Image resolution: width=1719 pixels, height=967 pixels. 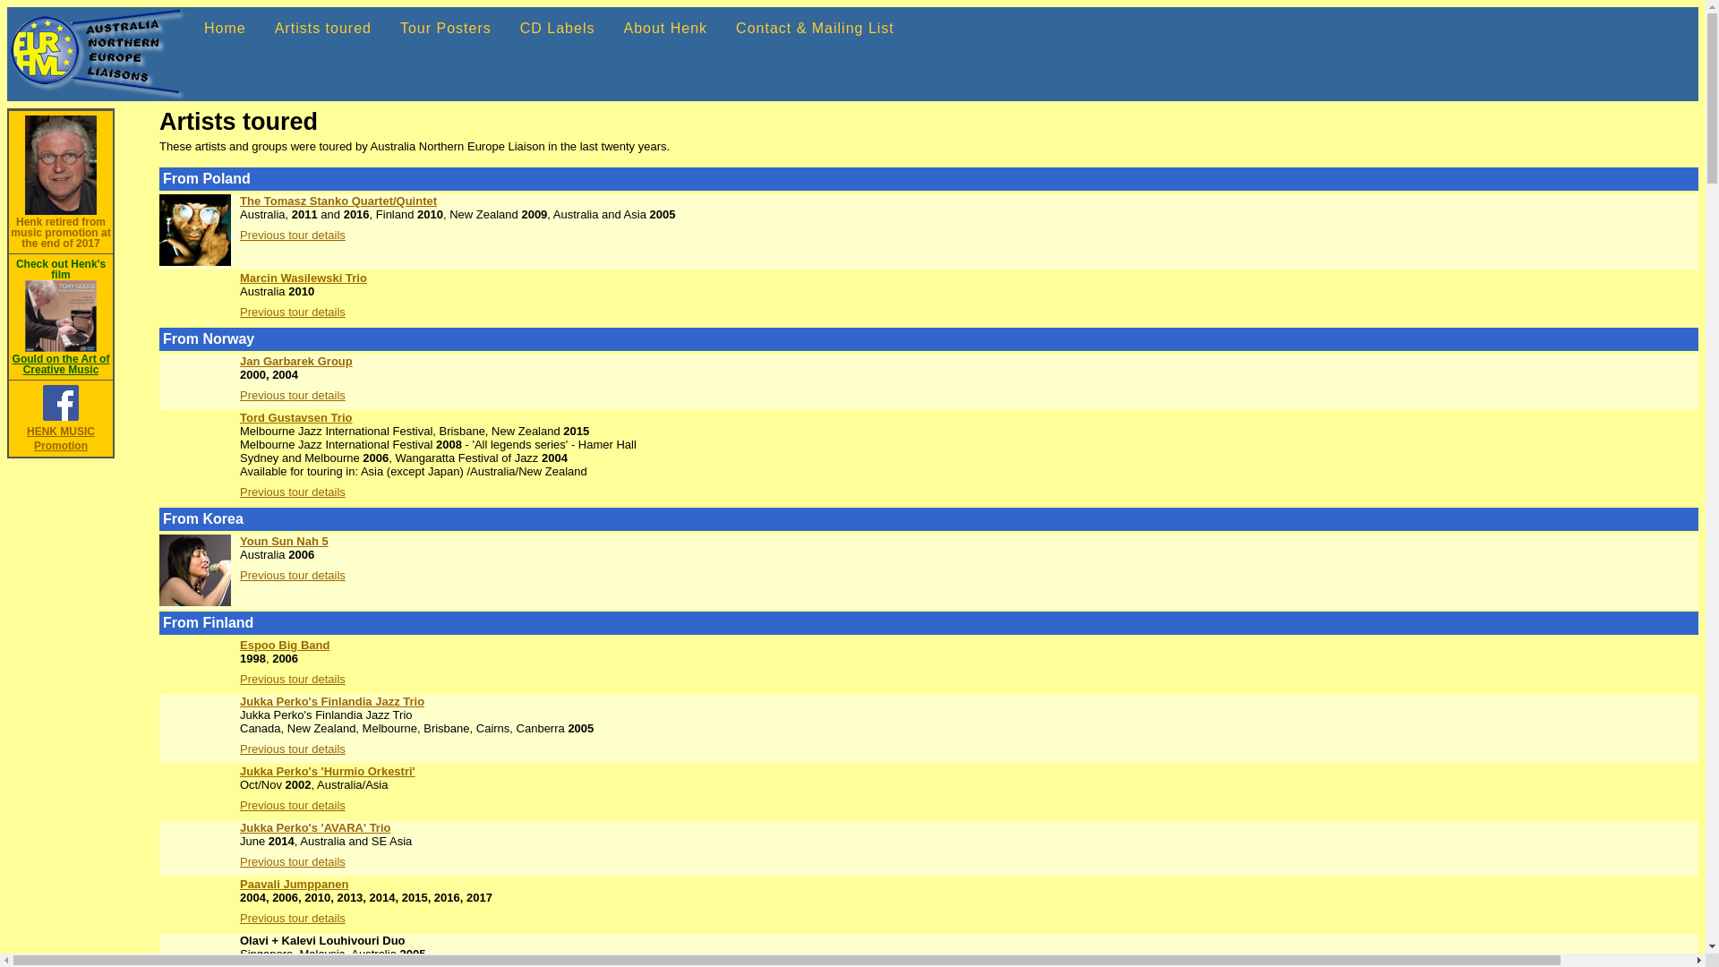 What do you see at coordinates (293, 492) in the screenshot?
I see `Previous tour details` at bounding box center [293, 492].